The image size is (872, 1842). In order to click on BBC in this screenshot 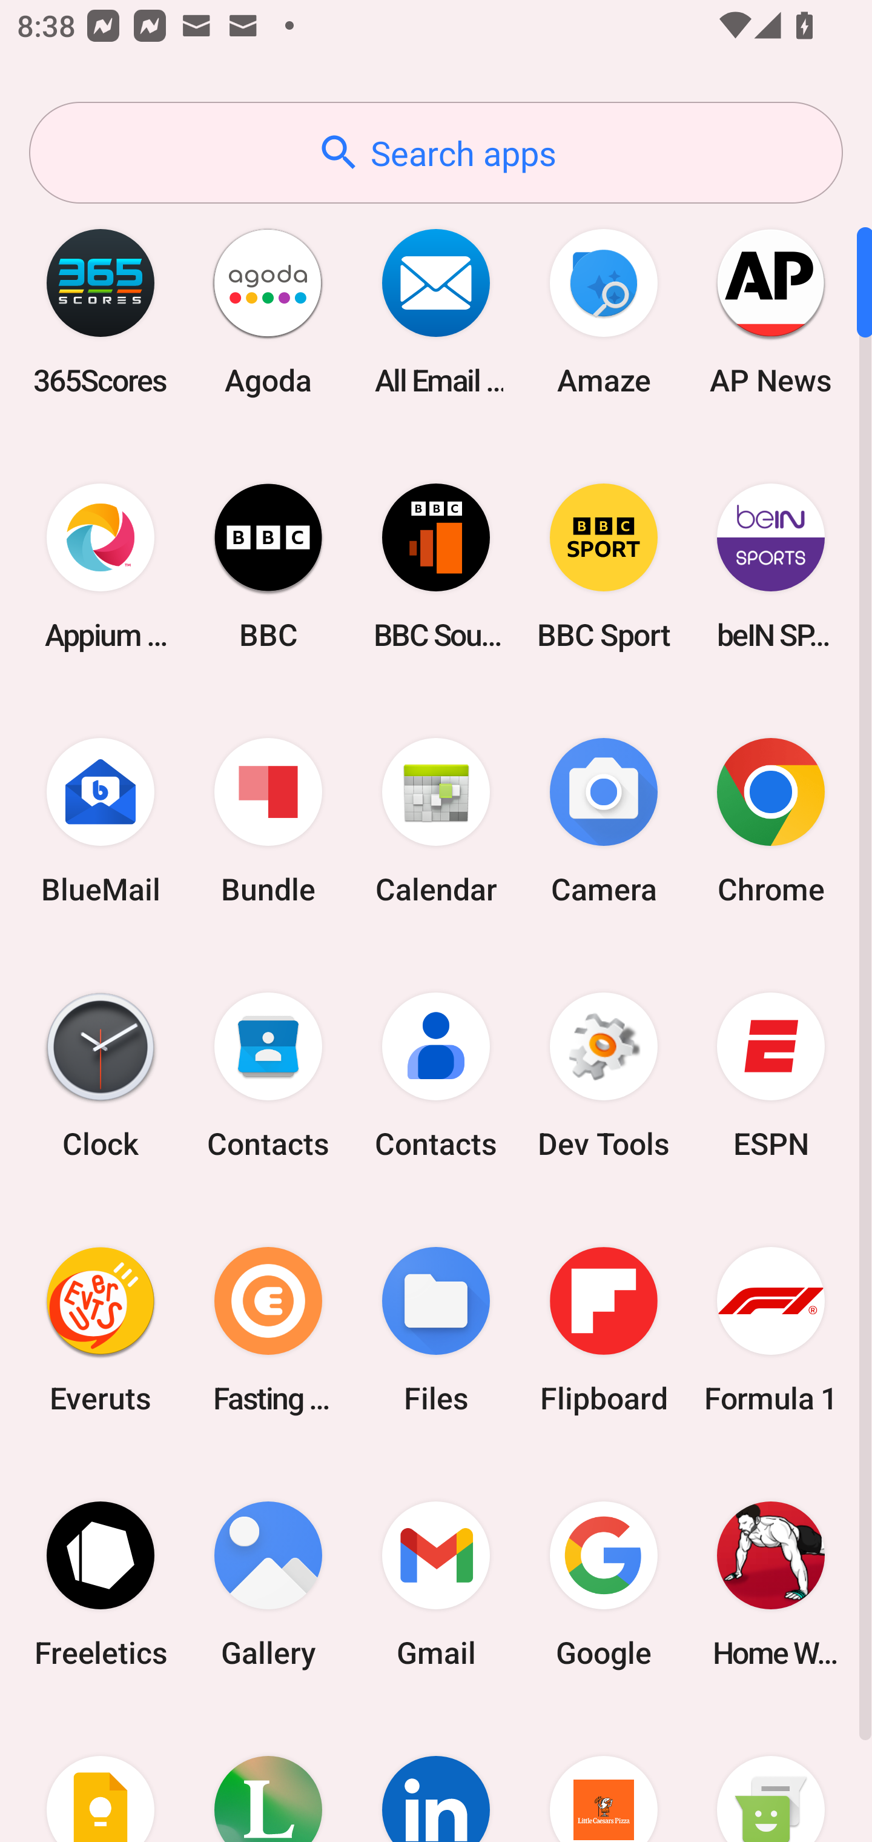, I will do `click(268, 566)`.